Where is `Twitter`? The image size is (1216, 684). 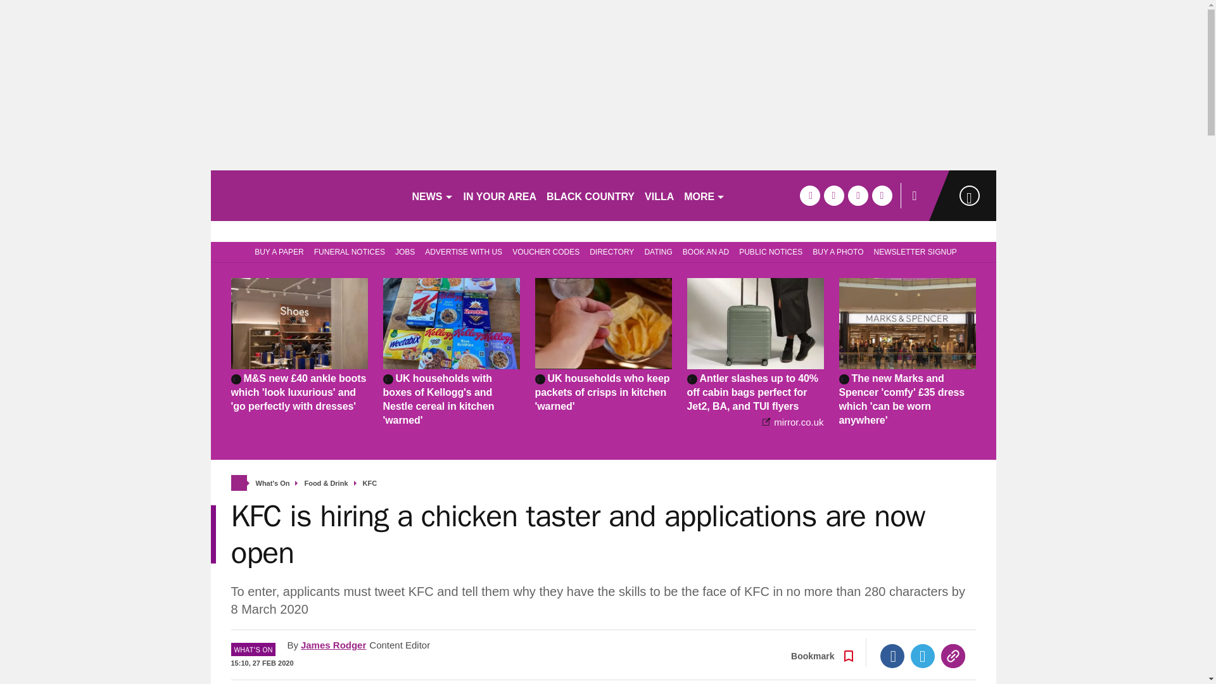 Twitter is located at coordinates (923, 656).